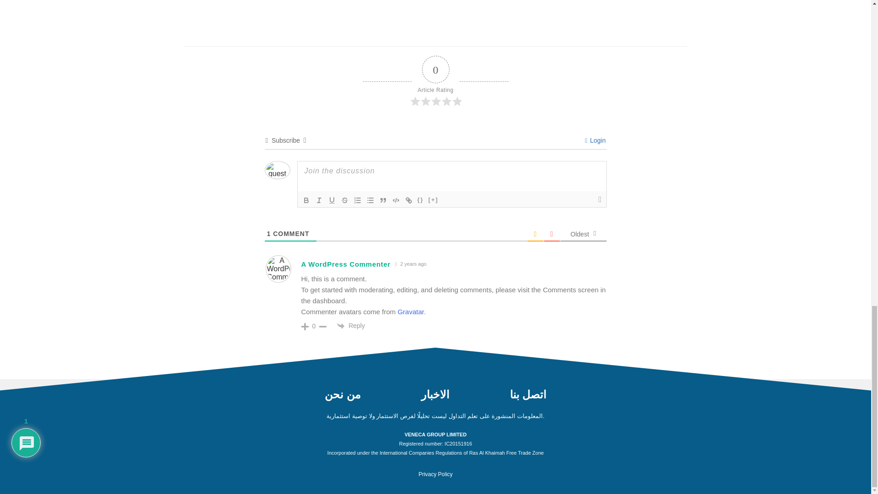 The height and width of the screenshot is (494, 878). Describe the element at coordinates (319, 200) in the screenshot. I see `Italic` at that location.